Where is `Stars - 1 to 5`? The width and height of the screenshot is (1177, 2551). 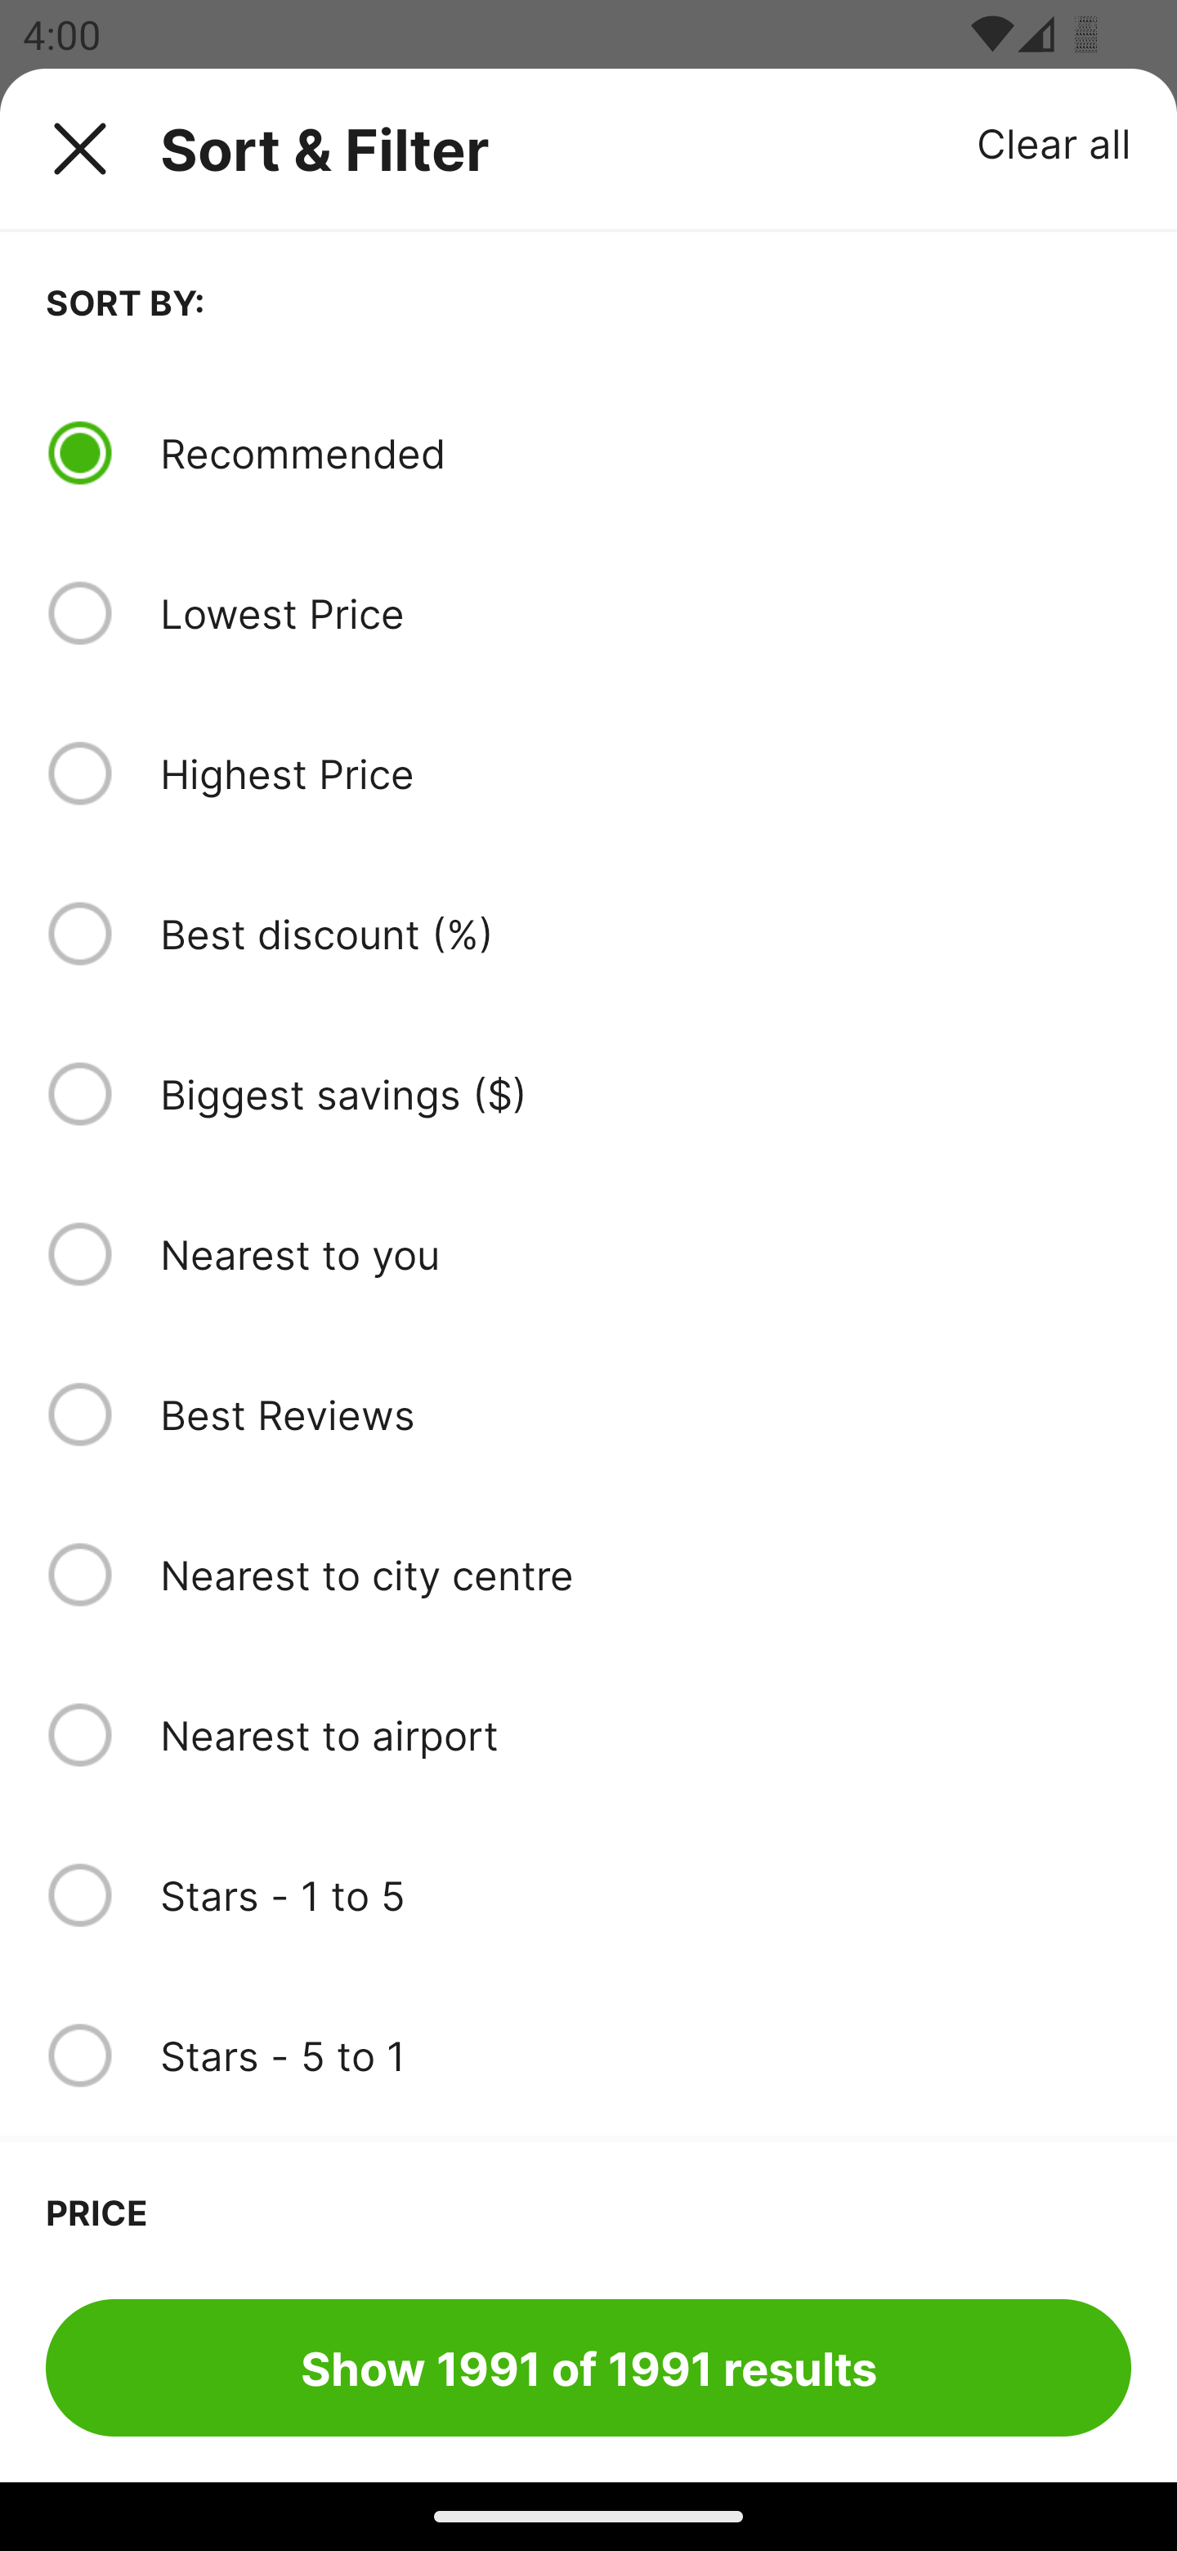 Stars - 1 to 5 is located at coordinates (645, 1895).